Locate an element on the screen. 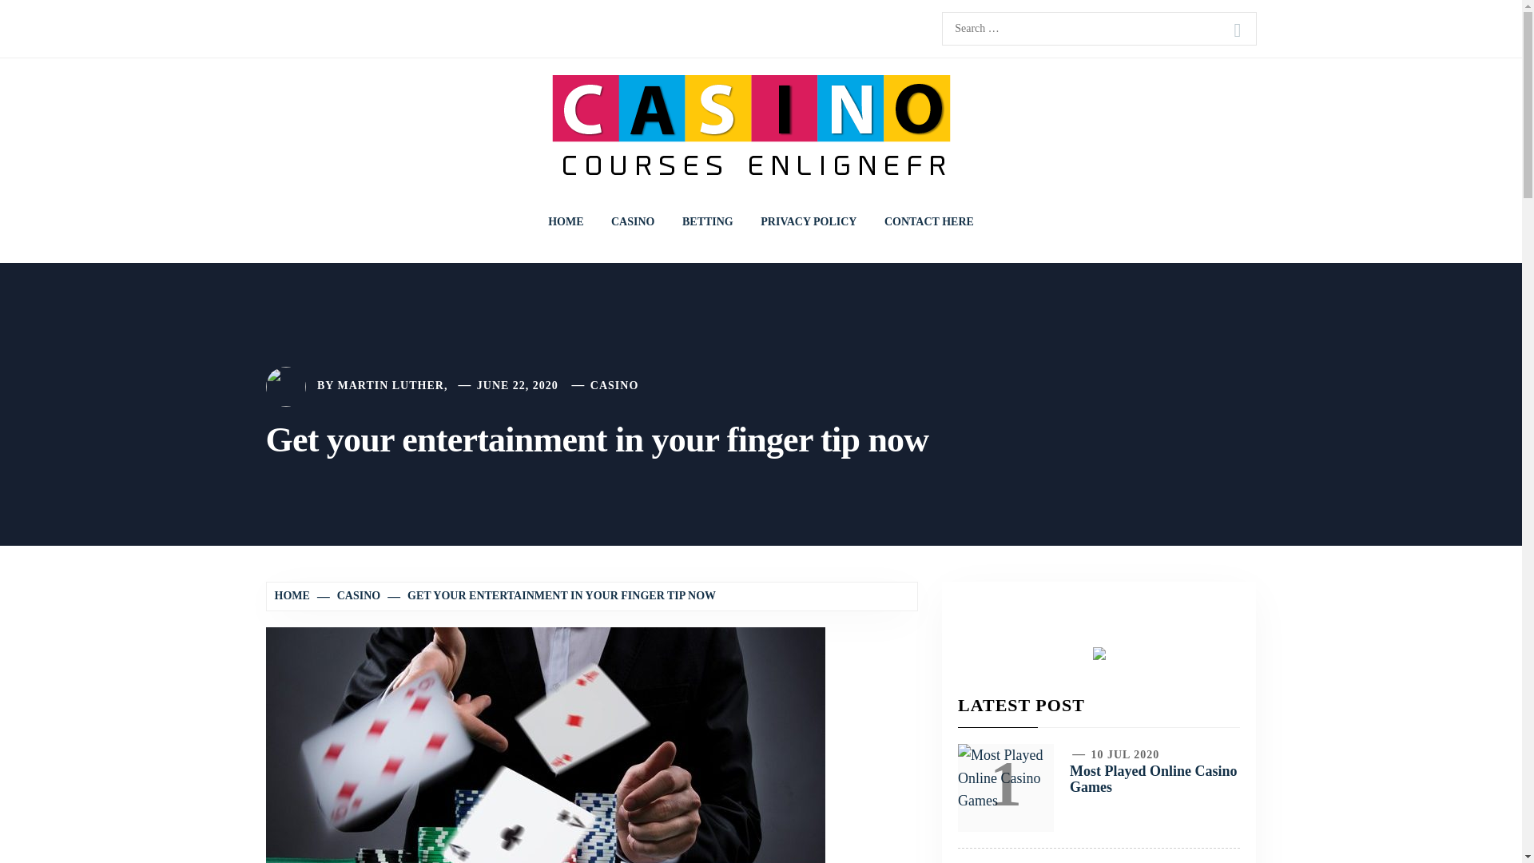  BETTING is located at coordinates (708, 222).